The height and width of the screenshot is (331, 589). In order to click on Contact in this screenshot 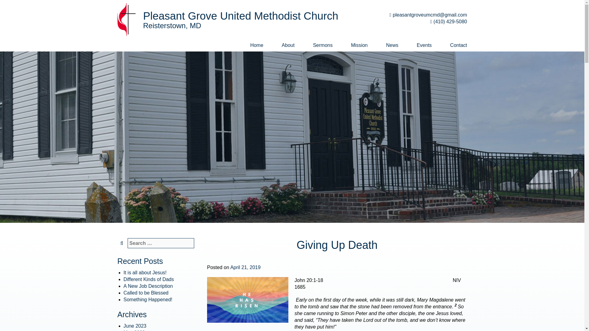, I will do `click(454, 45)`.